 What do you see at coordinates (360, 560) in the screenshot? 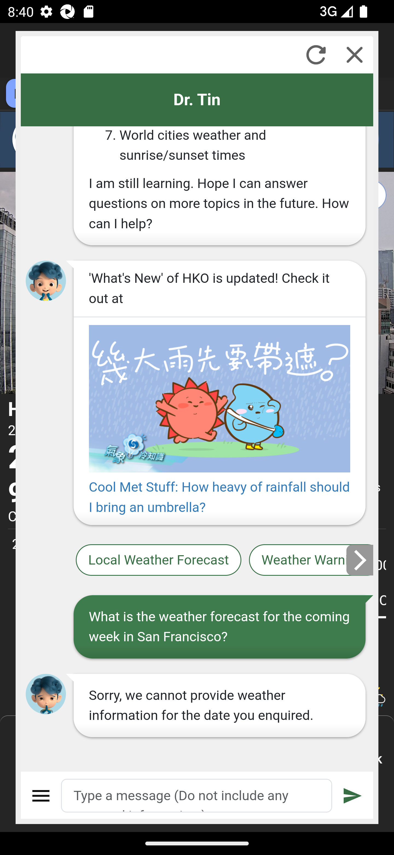
I see `Next slide` at bounding box center [360, 560].